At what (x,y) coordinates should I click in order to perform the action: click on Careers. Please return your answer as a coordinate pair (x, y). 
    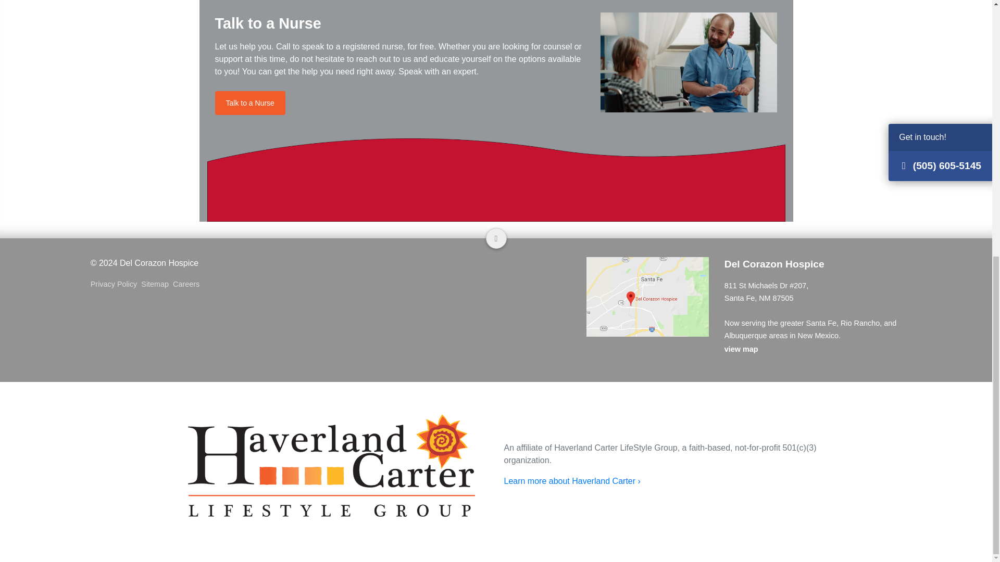
    Looking at the image, I should click on (189, 284).